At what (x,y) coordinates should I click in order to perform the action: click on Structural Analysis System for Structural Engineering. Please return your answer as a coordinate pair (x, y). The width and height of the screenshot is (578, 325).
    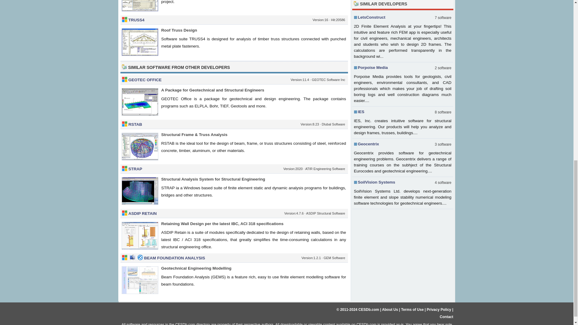
    Looking at the image, I should click on (213, 179).